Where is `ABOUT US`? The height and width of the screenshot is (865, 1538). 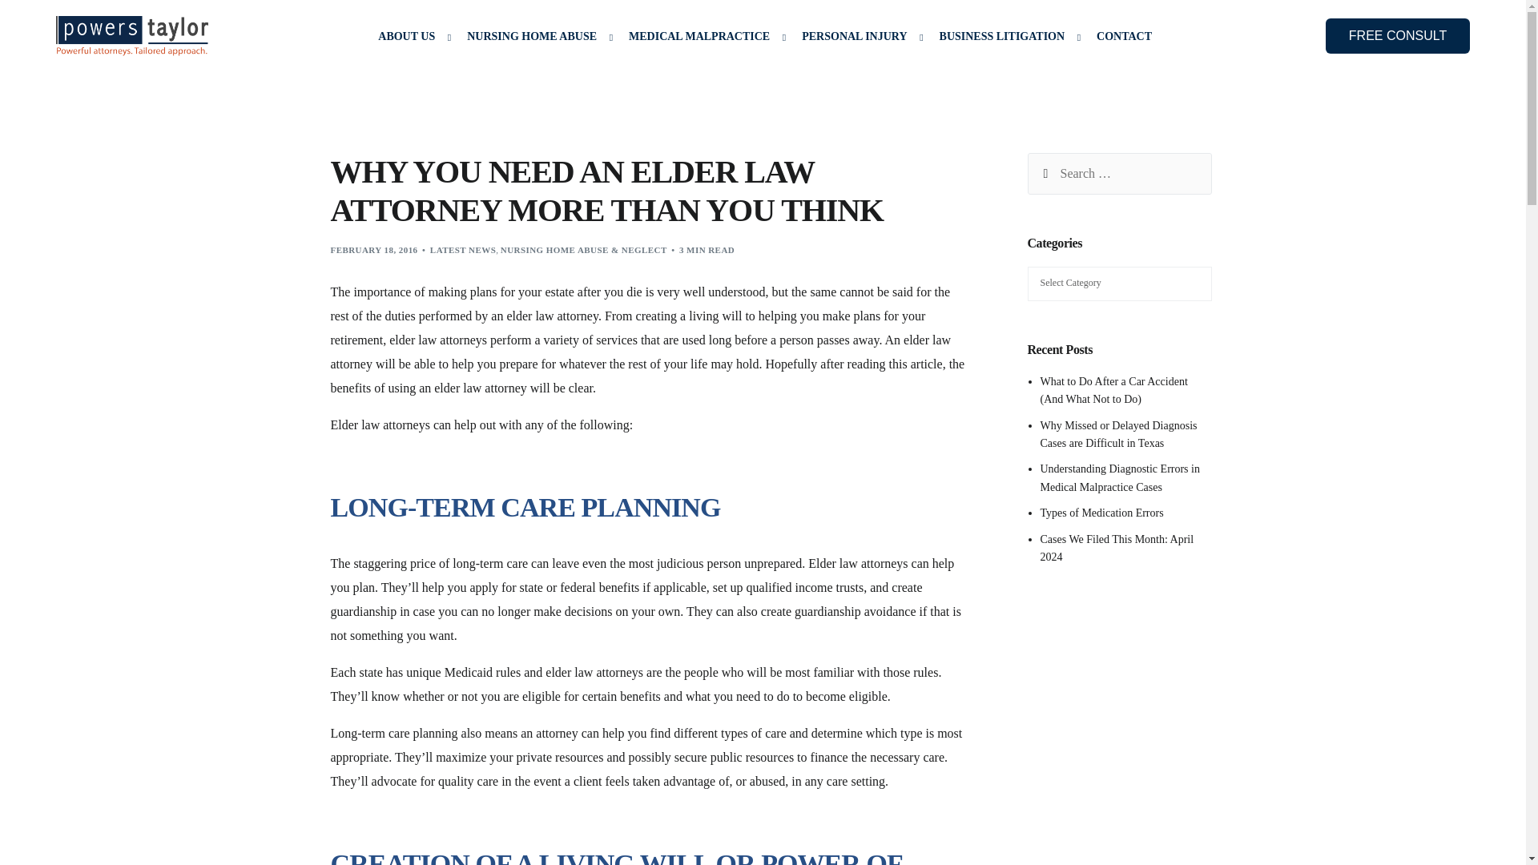
ABOUT US is located at coordinates (410, 36).